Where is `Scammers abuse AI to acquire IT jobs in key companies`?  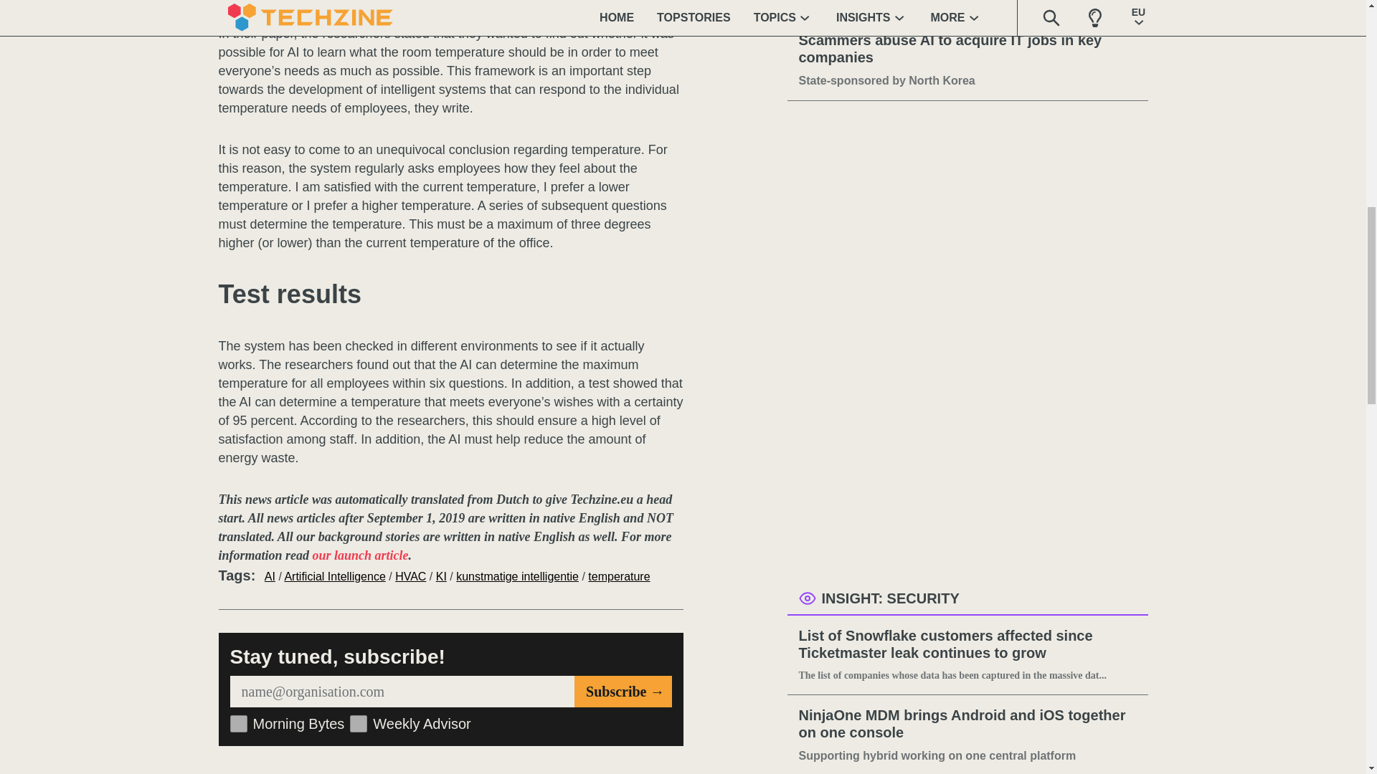
Scammers abuse AI to acquire IT jobs in key companies is located at coordinates (967, 49).